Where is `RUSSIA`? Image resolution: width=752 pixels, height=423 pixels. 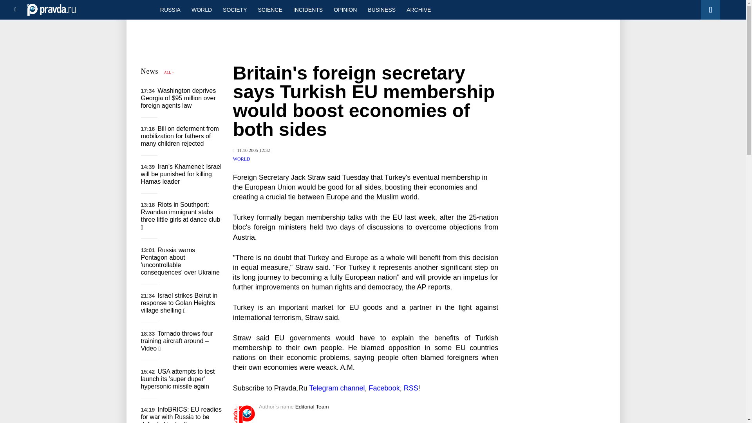
RUSSIA is located at coordinates (170, 9).